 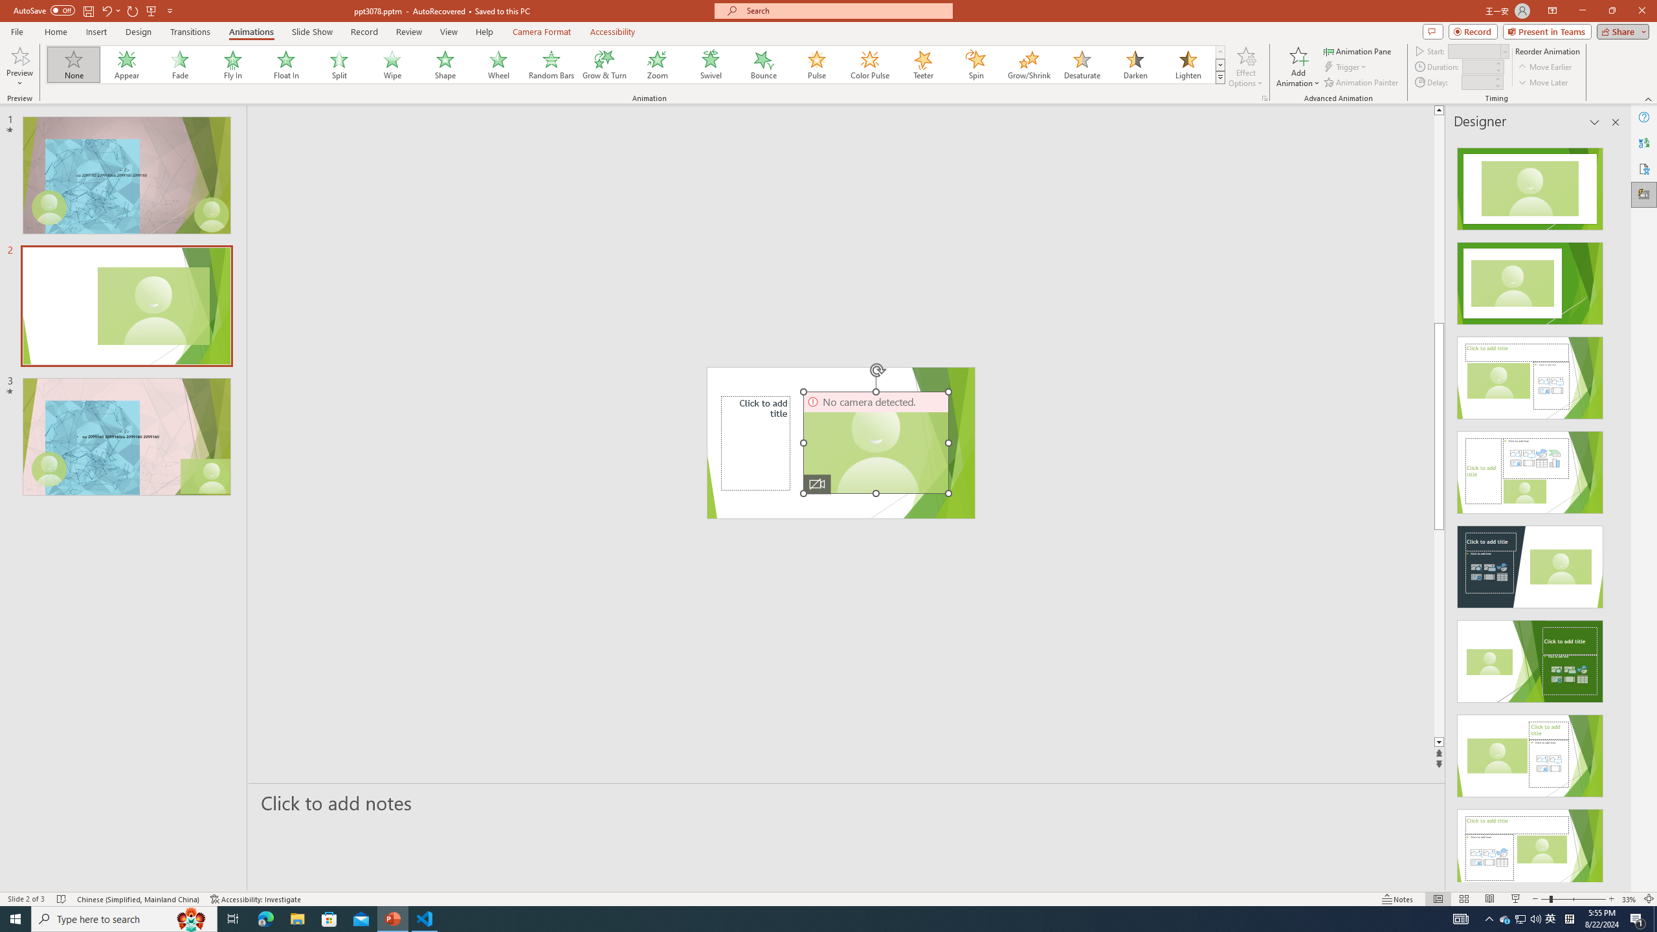 I want to click on Move Earlier, so click(x=1544, y=67).